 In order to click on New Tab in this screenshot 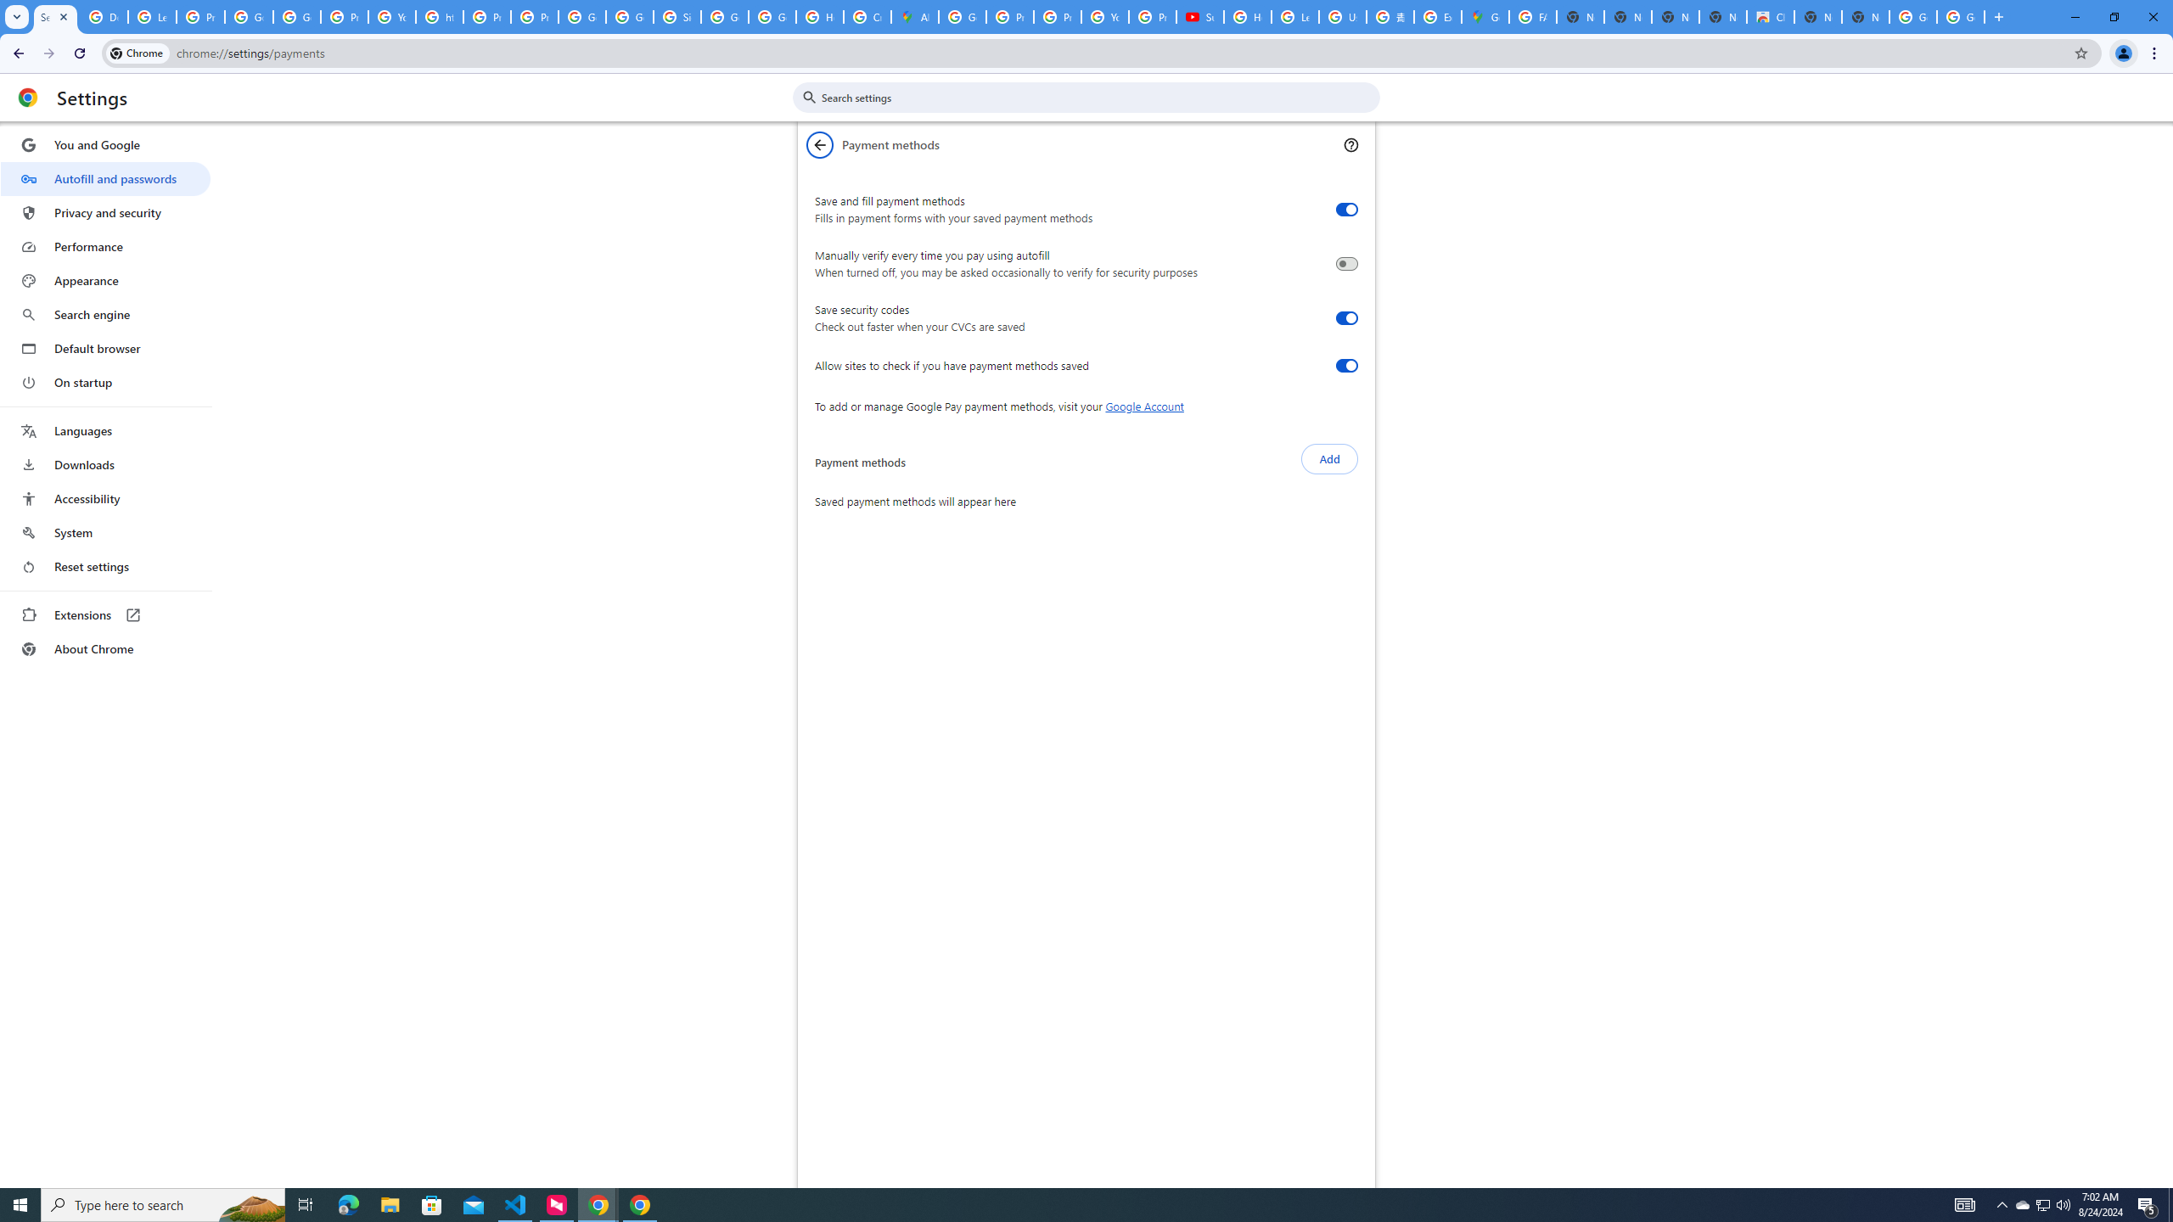, I will do `click(1865, 17)`.